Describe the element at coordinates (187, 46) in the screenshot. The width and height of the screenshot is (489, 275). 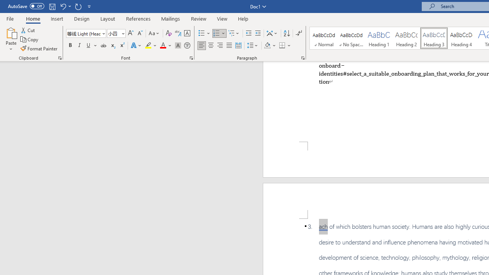
I see `Enclose Characters...` at that location.